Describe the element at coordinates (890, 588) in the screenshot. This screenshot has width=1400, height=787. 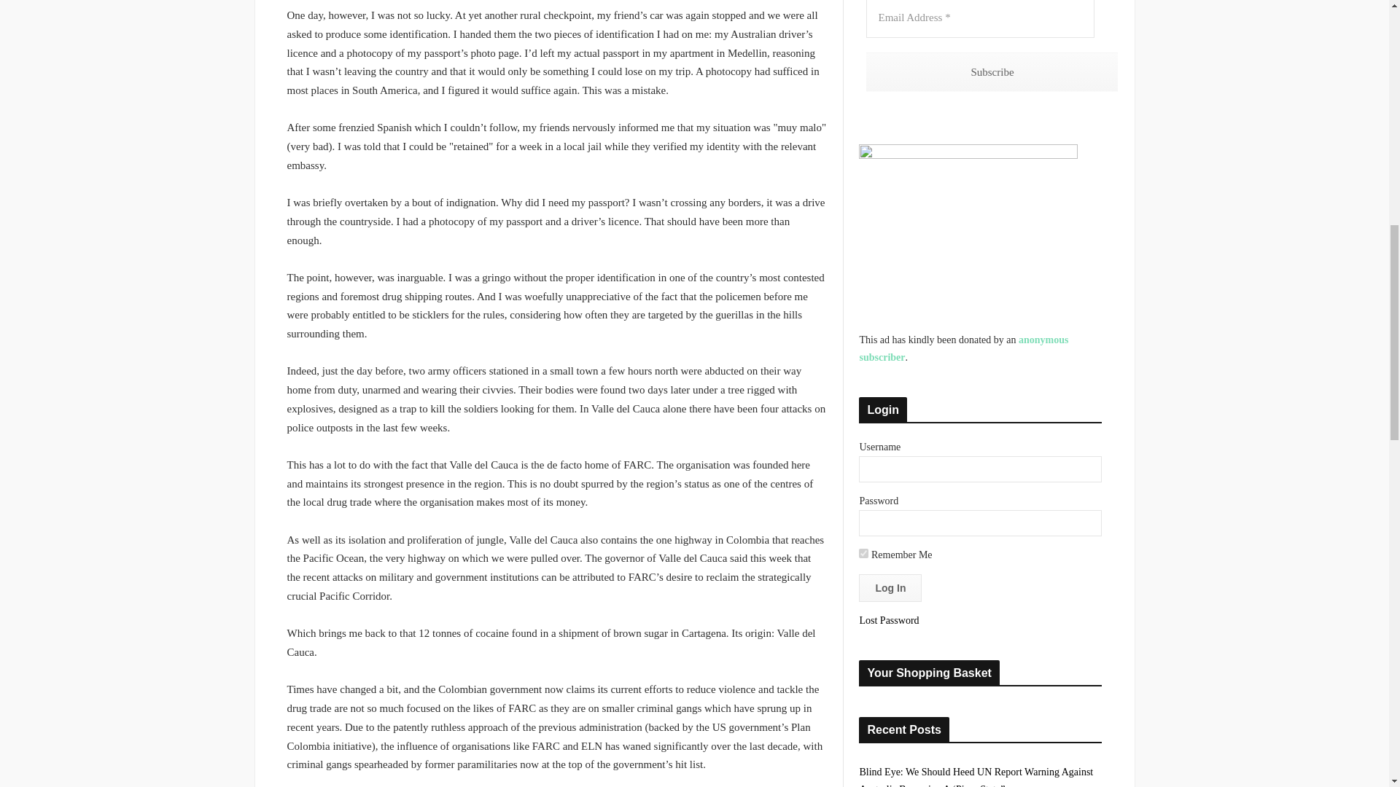
I see `Log In` at that location.